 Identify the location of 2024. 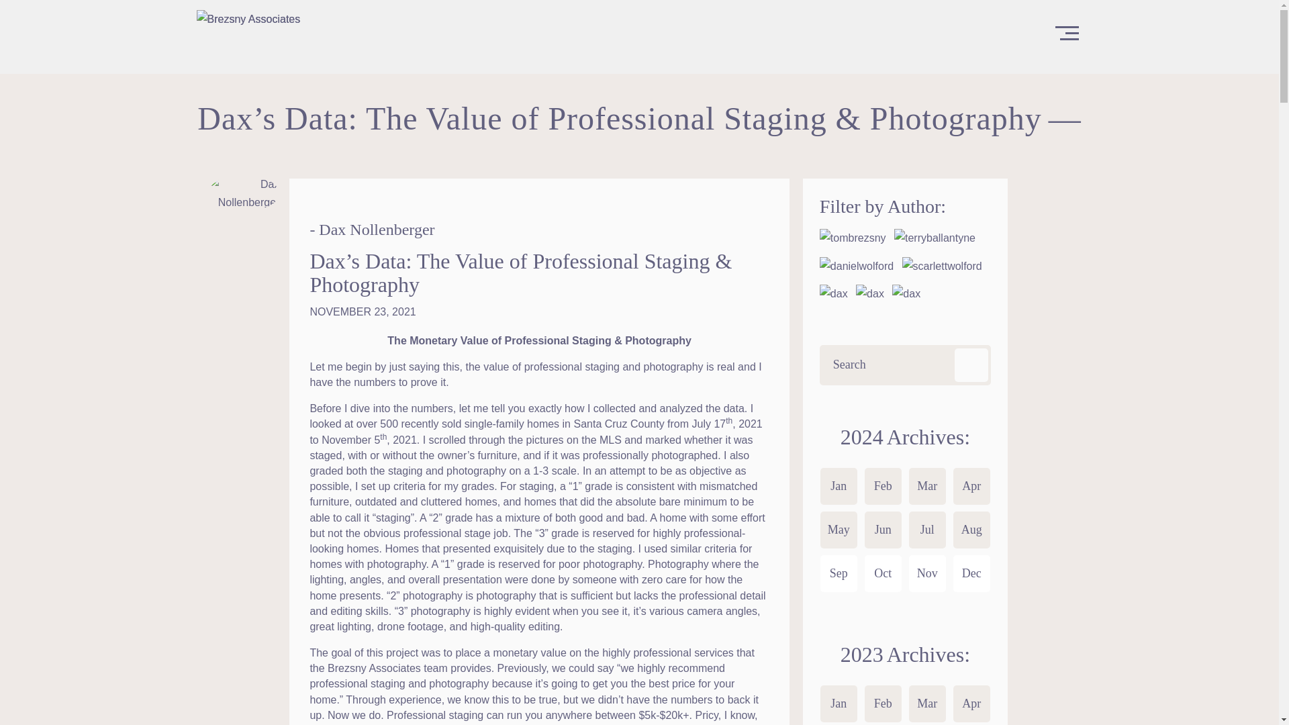
(902, 436).